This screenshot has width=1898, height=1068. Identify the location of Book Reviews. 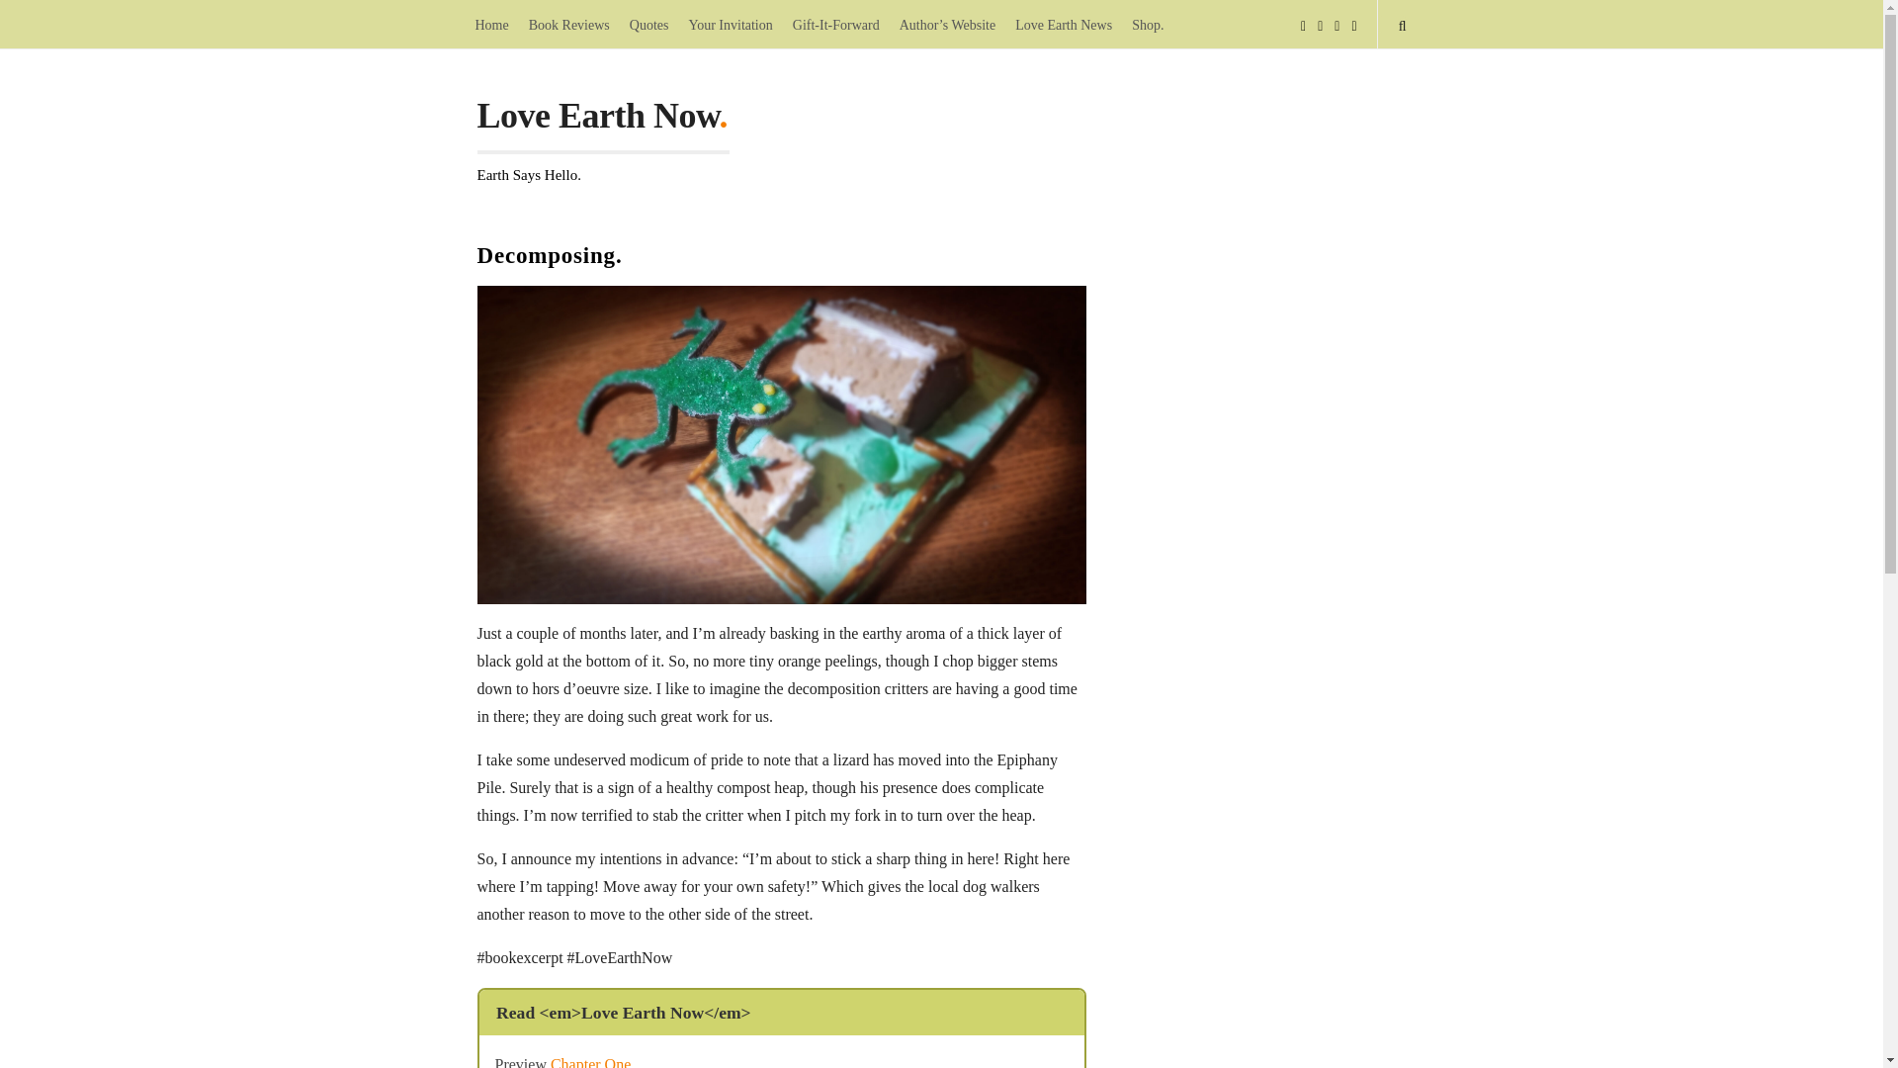
(569, 24).